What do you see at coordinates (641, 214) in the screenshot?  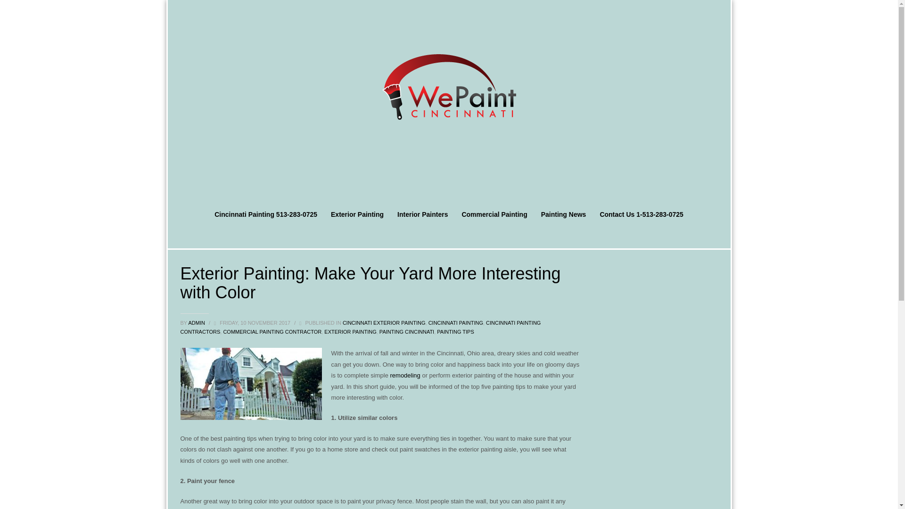 I see `Contact Us 1-513-283-0725` at bounding box center [641, 214].